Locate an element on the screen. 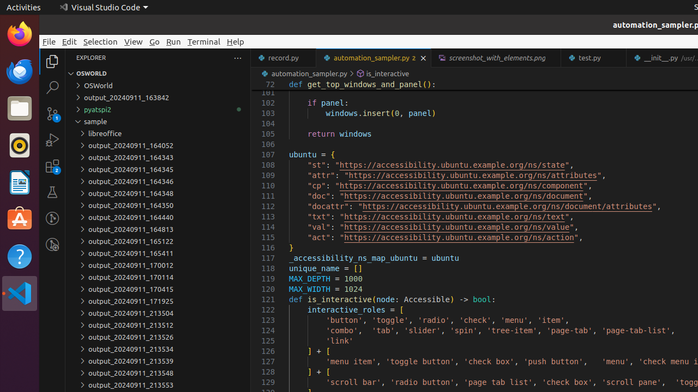 This screenshot has width=698, height=392. output_20240911_164345 is located at coordinates (158, 169).